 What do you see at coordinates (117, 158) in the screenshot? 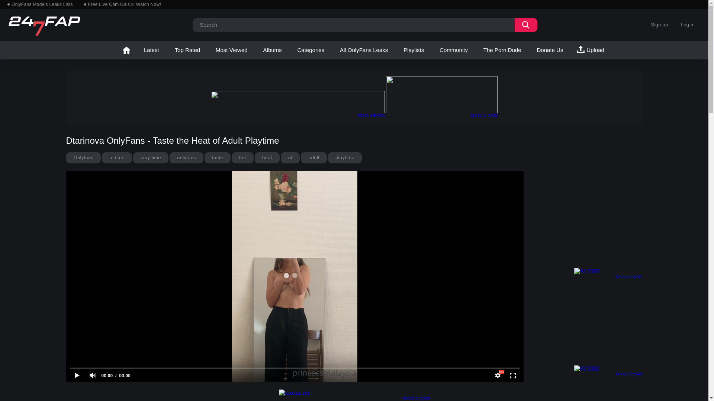
I see `in time` at bounding box center [117, 158].